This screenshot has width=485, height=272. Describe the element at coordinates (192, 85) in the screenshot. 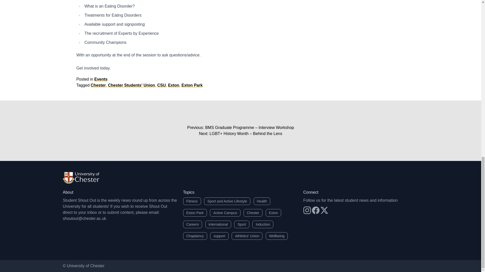

I see `Exton Park` at that location.